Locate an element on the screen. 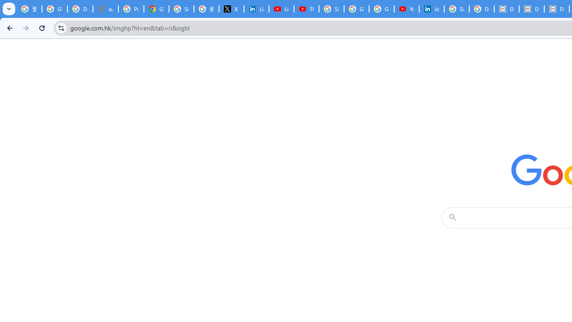 The height and width of the screenshot is (322, 572). X is located at coordinates (231, 9).